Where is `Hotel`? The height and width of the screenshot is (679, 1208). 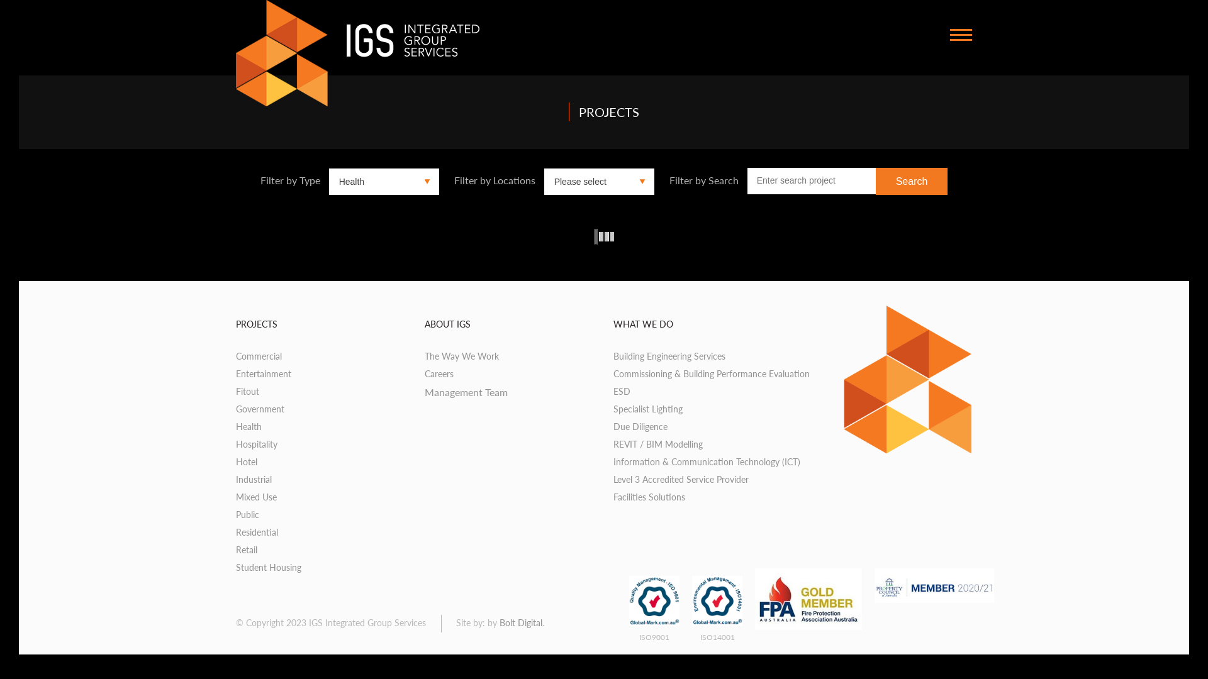
Hotel is located at coordinates (247, 461).